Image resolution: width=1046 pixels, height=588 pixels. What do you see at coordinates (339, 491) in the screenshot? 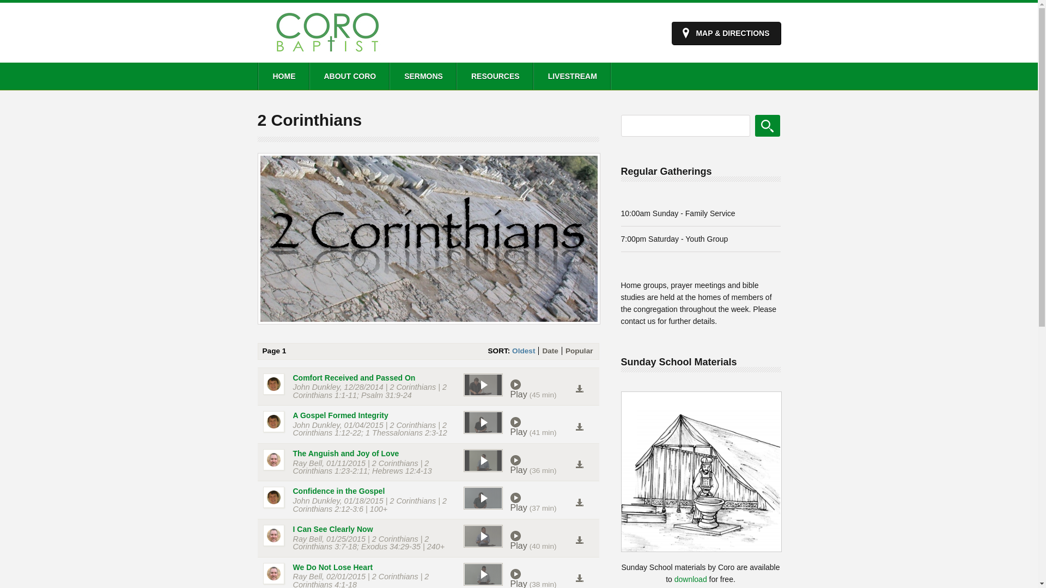
I see `Confidence in the Gospel` at bounding box center [339, 491].